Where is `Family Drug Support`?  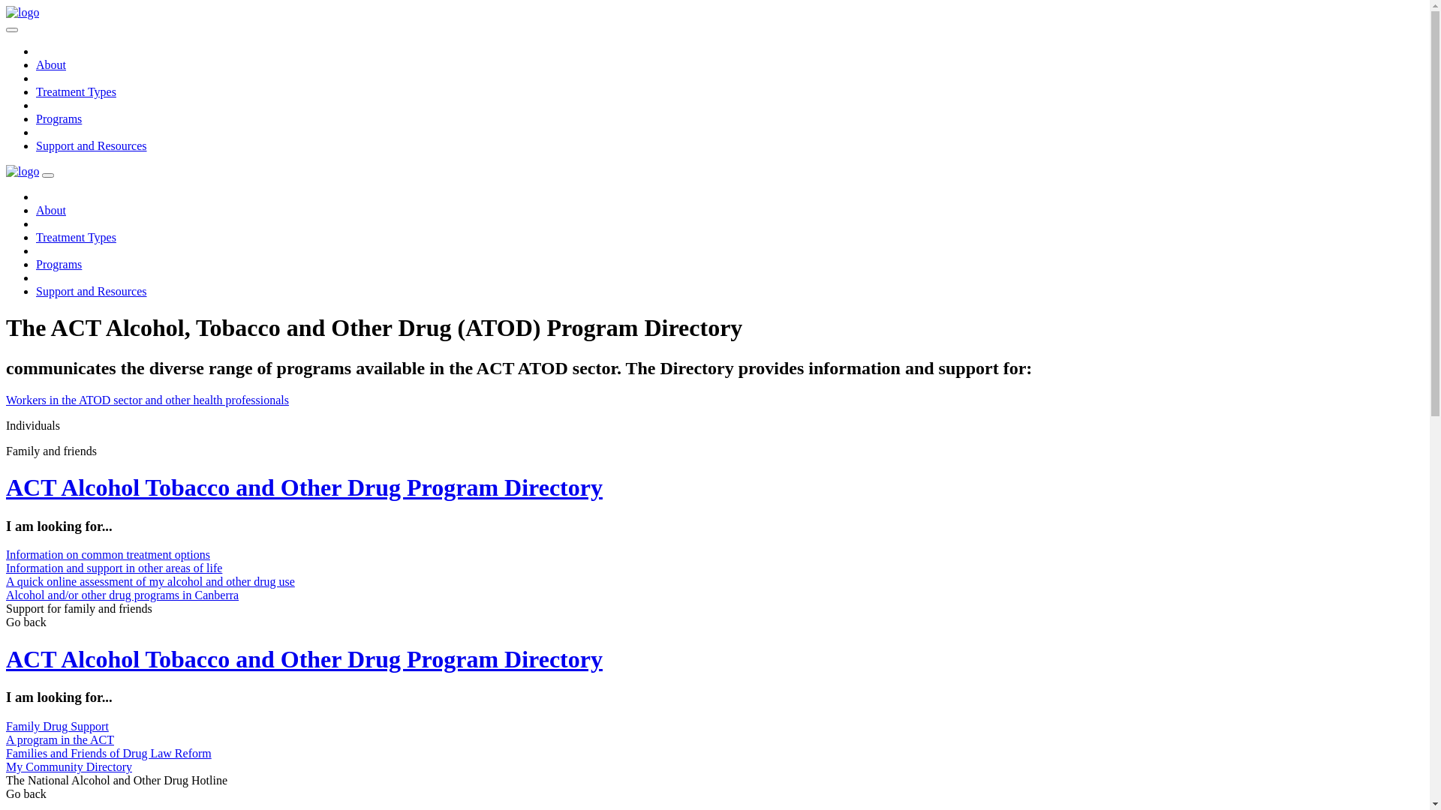 Family Drug Support is located at coordinates (57, 726).